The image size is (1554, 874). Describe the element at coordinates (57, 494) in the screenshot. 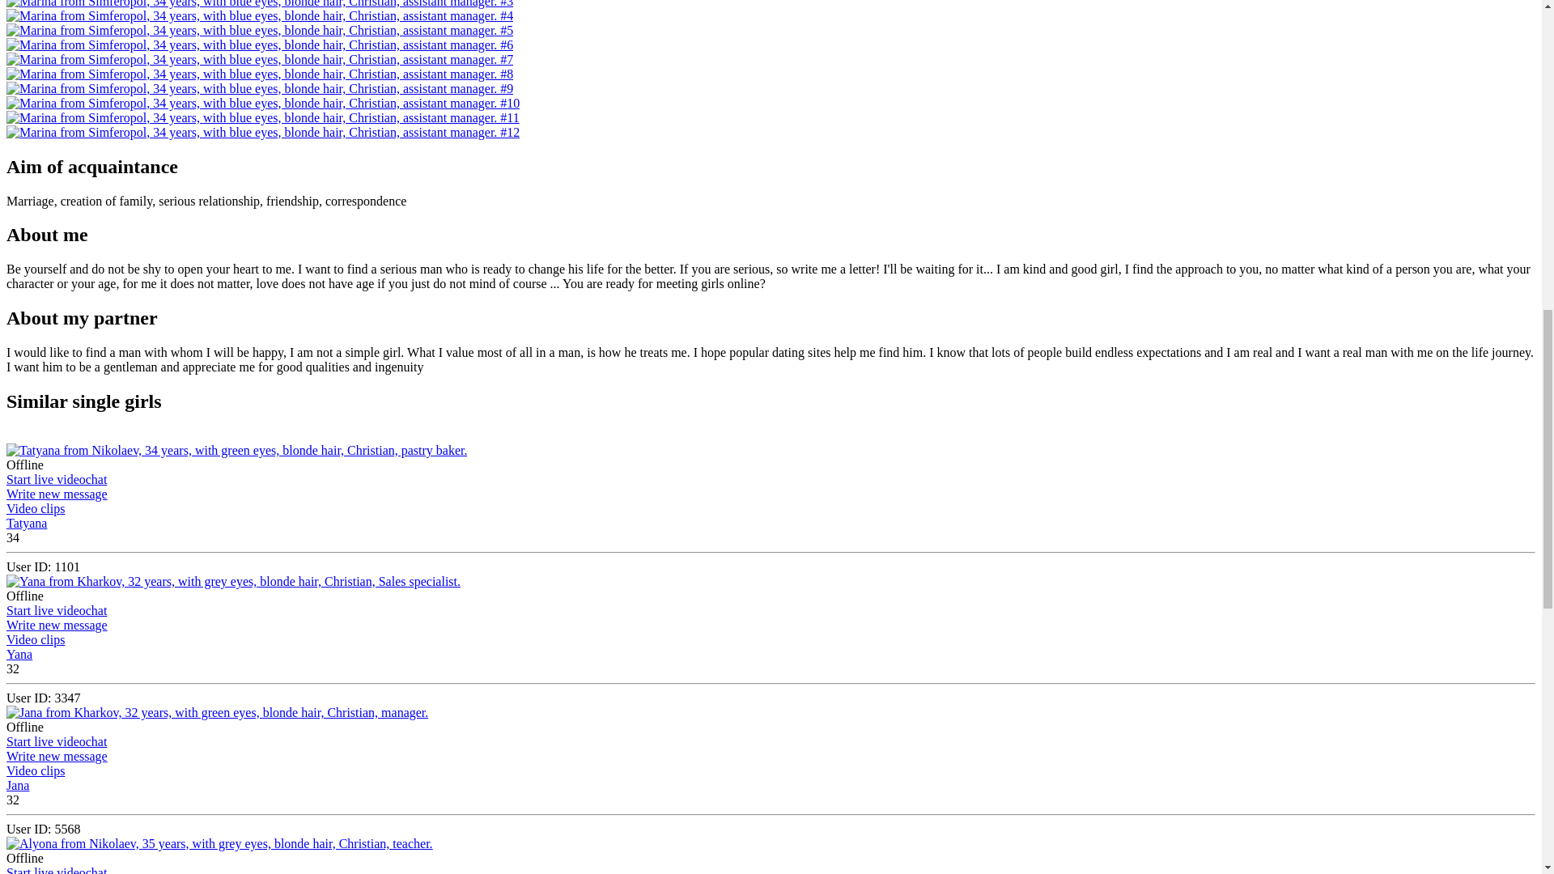

I see `Write new message` at that location.